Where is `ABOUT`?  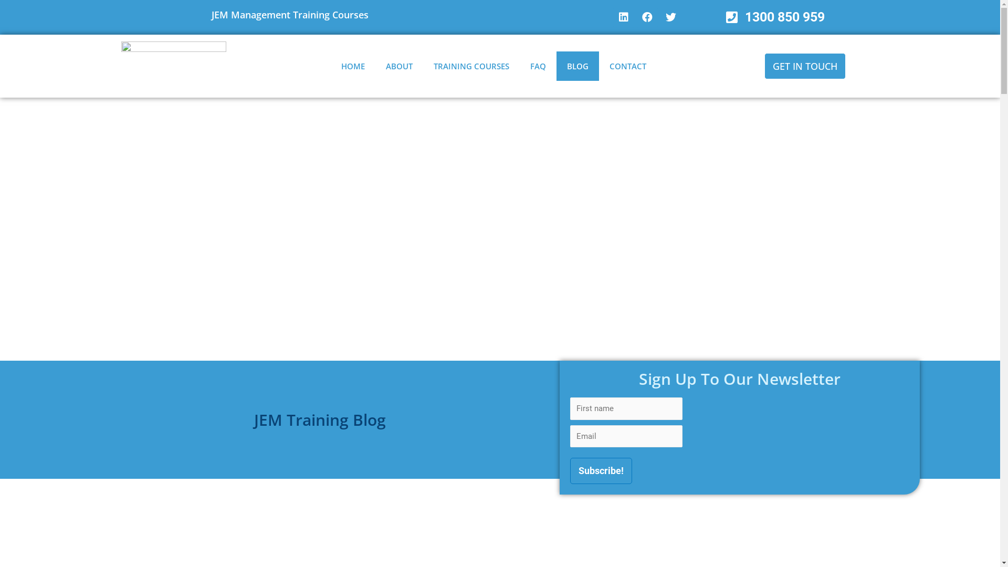
ABOUT is located at coordinates (399, 66).